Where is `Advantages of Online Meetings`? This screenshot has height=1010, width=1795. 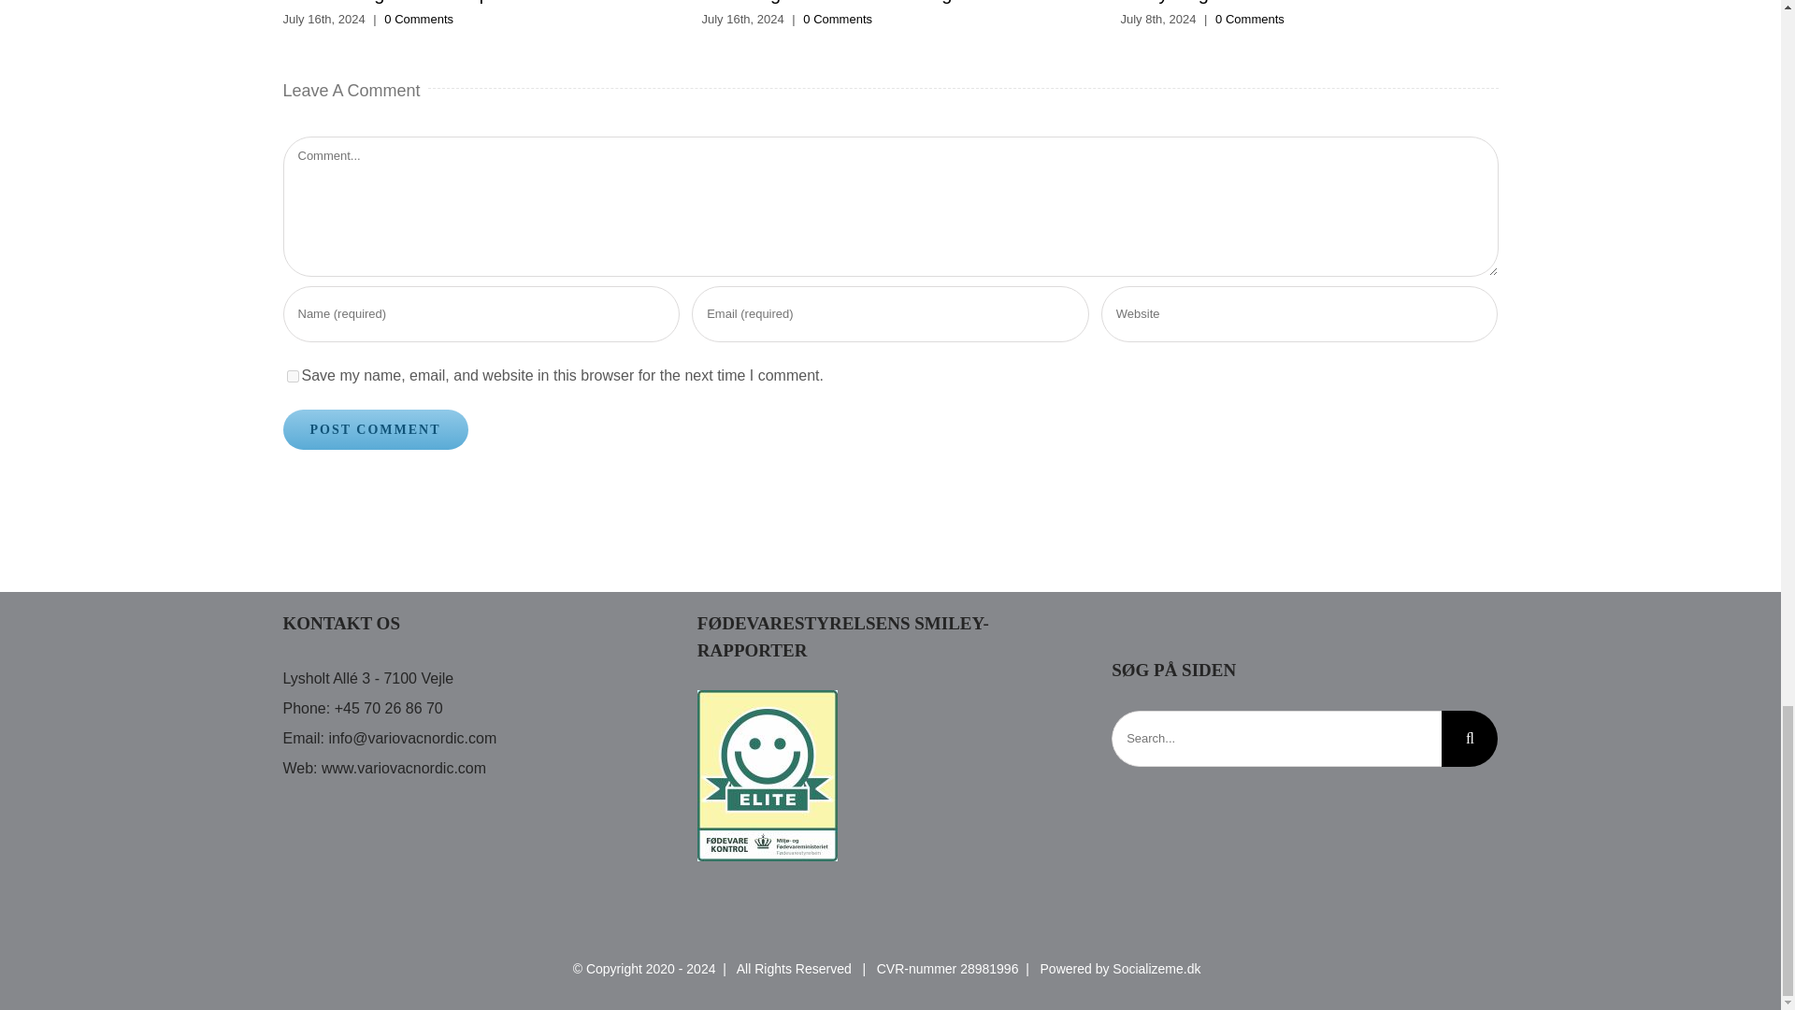 Advantages of Online Meetings is located at coordinates (830, 2).